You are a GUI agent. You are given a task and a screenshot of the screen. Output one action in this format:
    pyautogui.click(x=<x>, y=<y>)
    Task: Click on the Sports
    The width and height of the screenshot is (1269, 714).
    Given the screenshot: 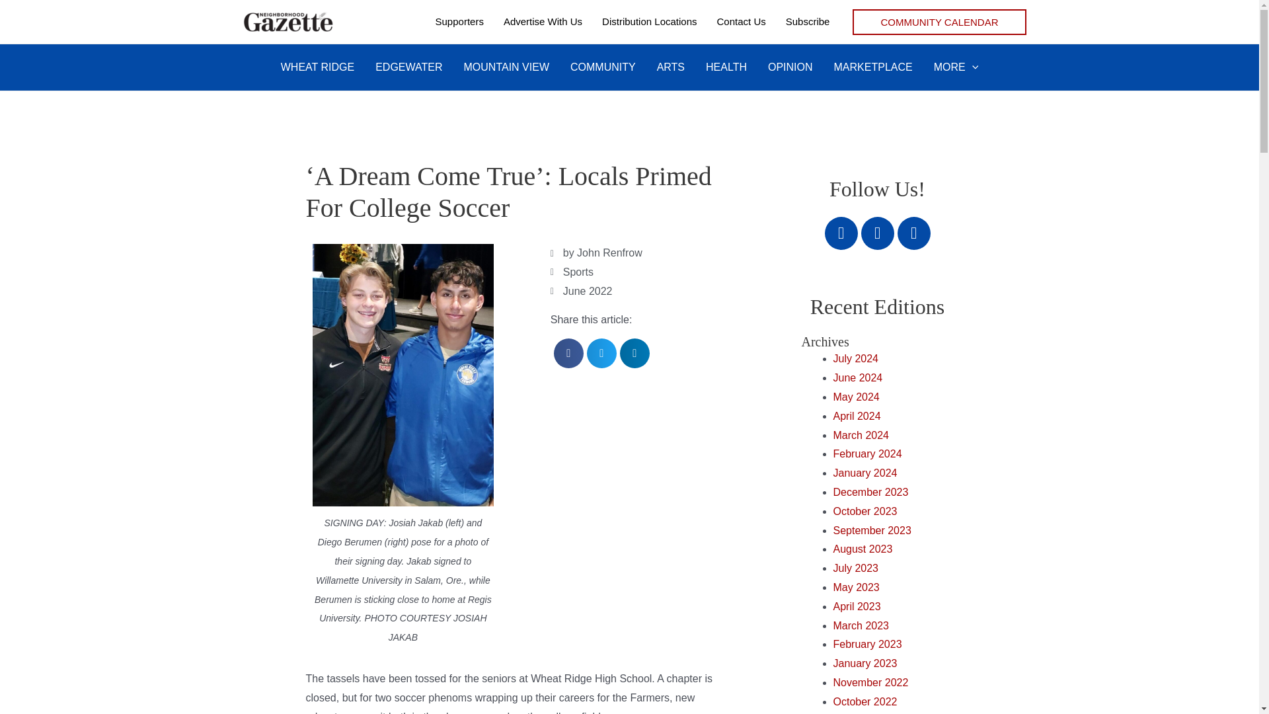 What is the action you would take?
    pyautogui.click(x=578, y=272)
    